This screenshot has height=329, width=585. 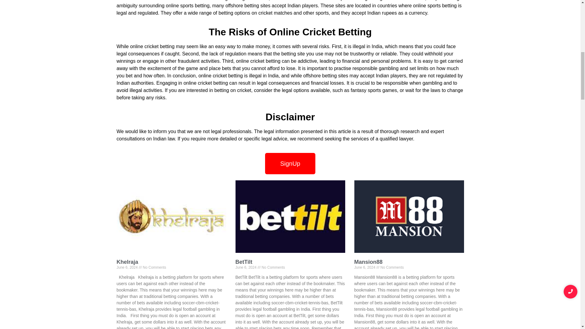 I want to click on SignUp, so click(x=290, y=164).